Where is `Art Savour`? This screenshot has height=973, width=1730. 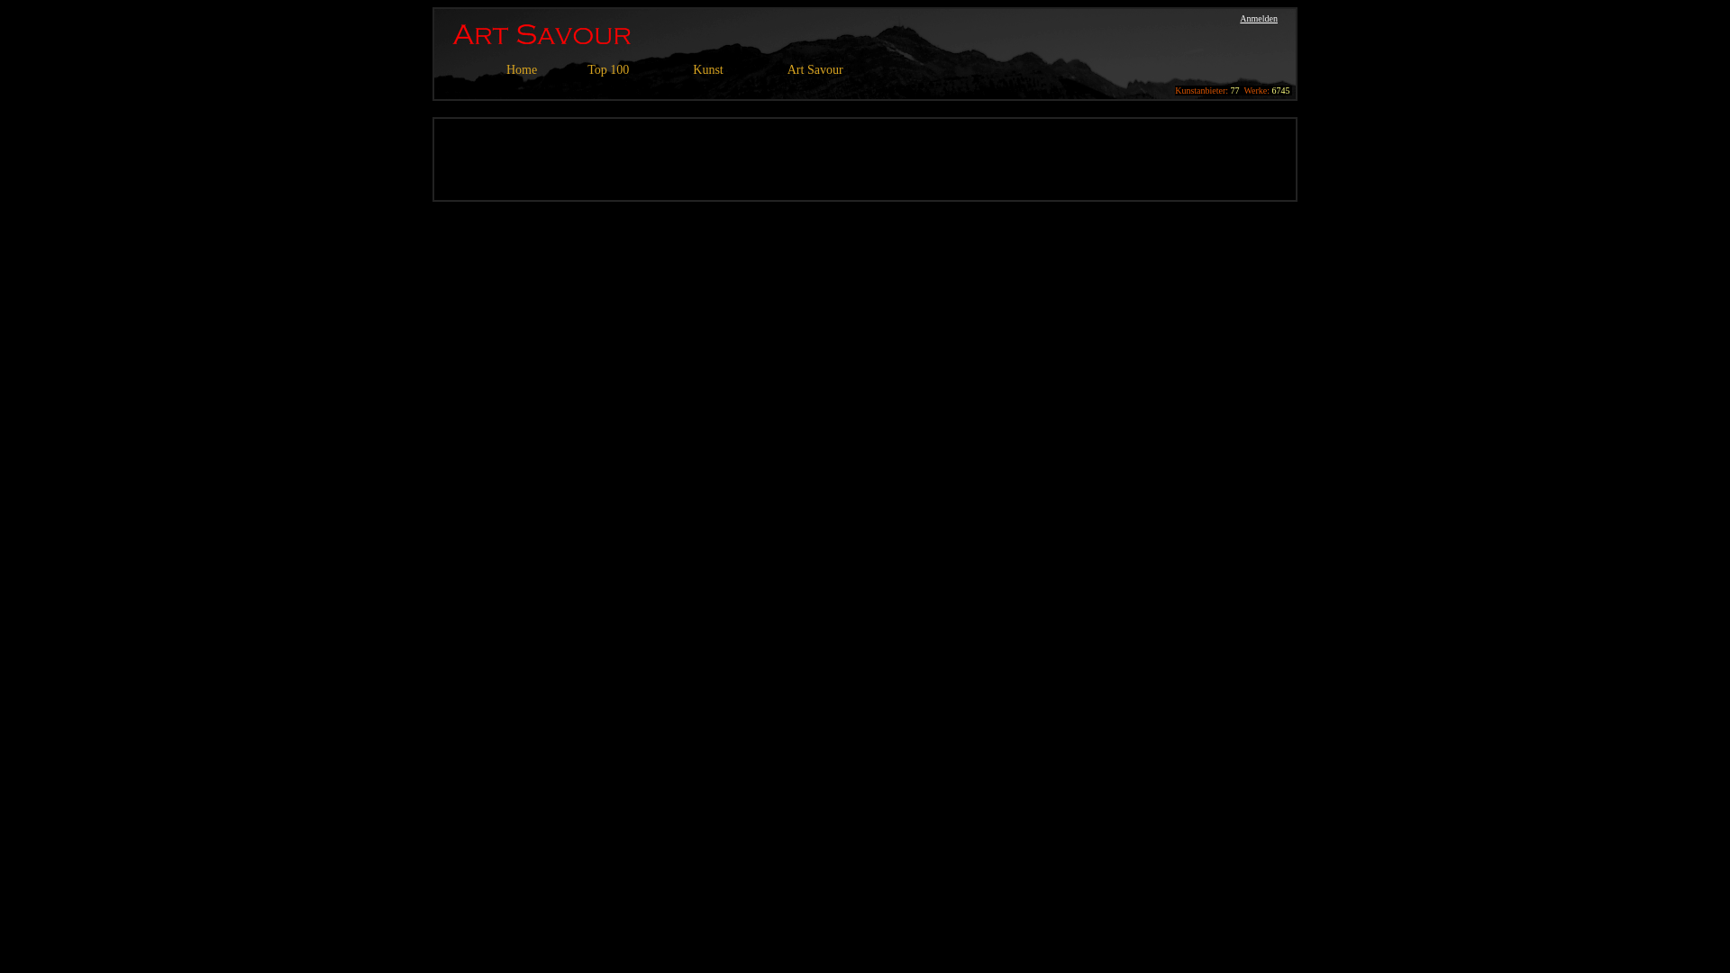 Art Savour is located at coordinates (815, 70).